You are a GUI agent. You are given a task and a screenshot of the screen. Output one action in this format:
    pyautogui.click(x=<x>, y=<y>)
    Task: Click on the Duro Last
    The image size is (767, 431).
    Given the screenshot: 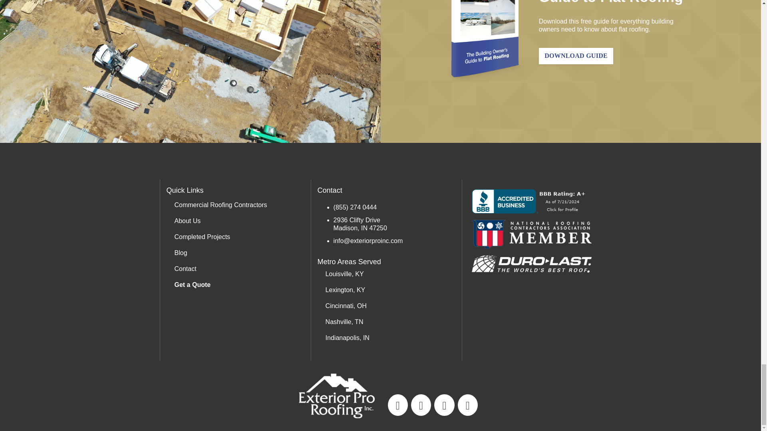 What is the action you would take?
    pyautogui.click(x=532, y=263)
    